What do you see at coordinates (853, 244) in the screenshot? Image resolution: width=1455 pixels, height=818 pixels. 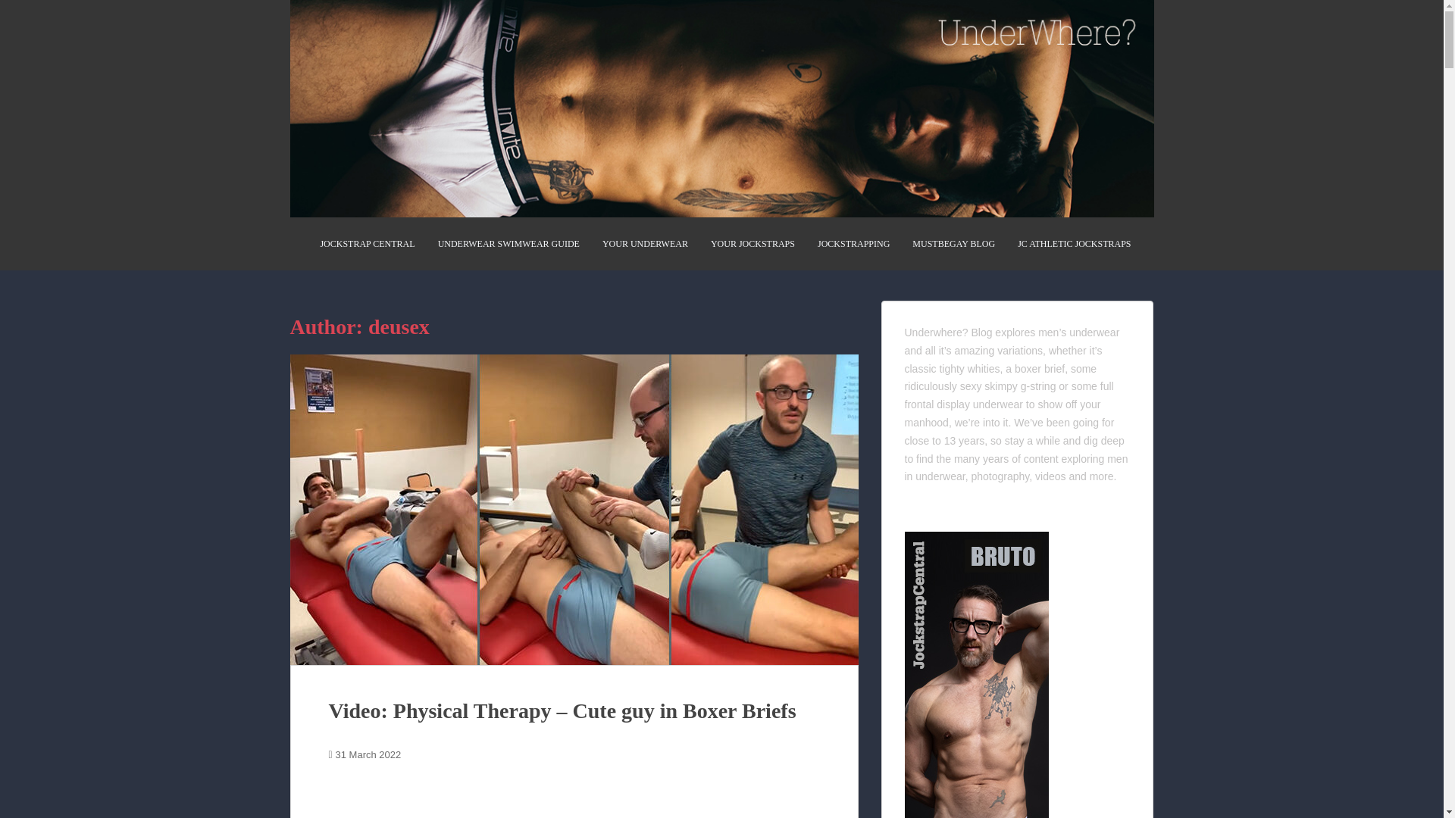 I see `JOCKSTRAPPING` at bounding box center [853, 244].